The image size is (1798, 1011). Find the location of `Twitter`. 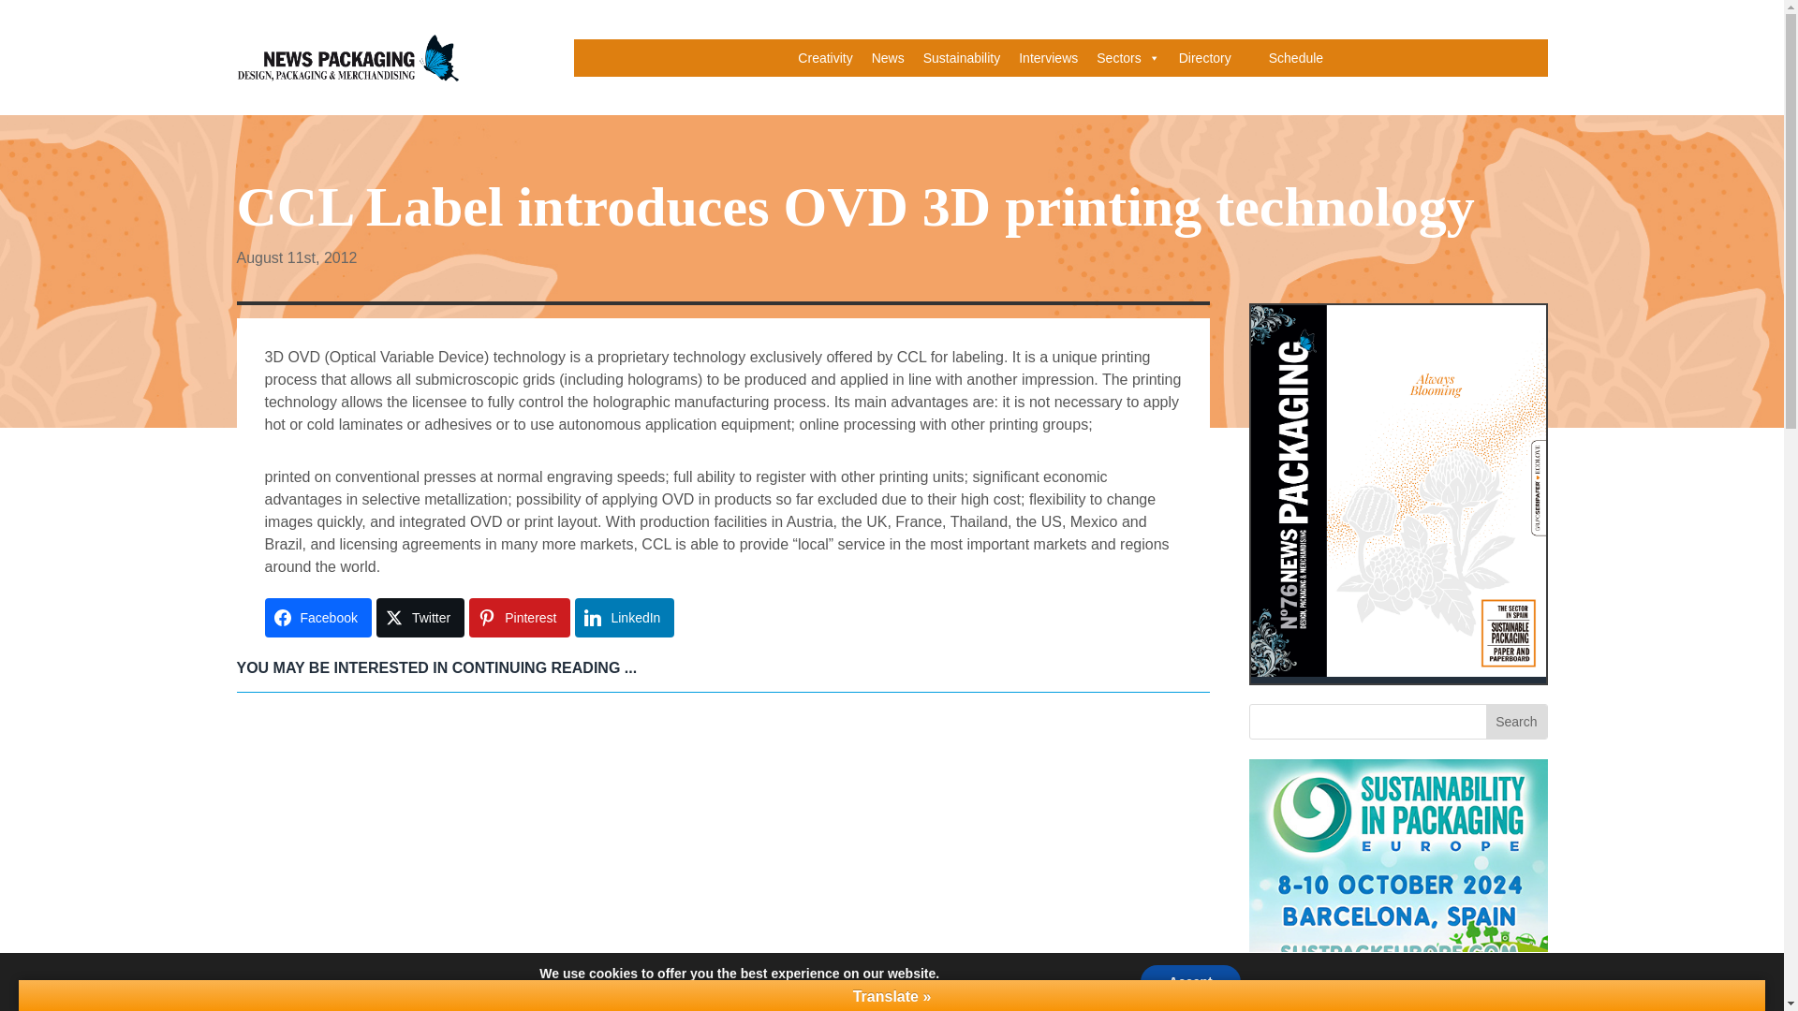

Twitter is located at coordinates (420, 618).